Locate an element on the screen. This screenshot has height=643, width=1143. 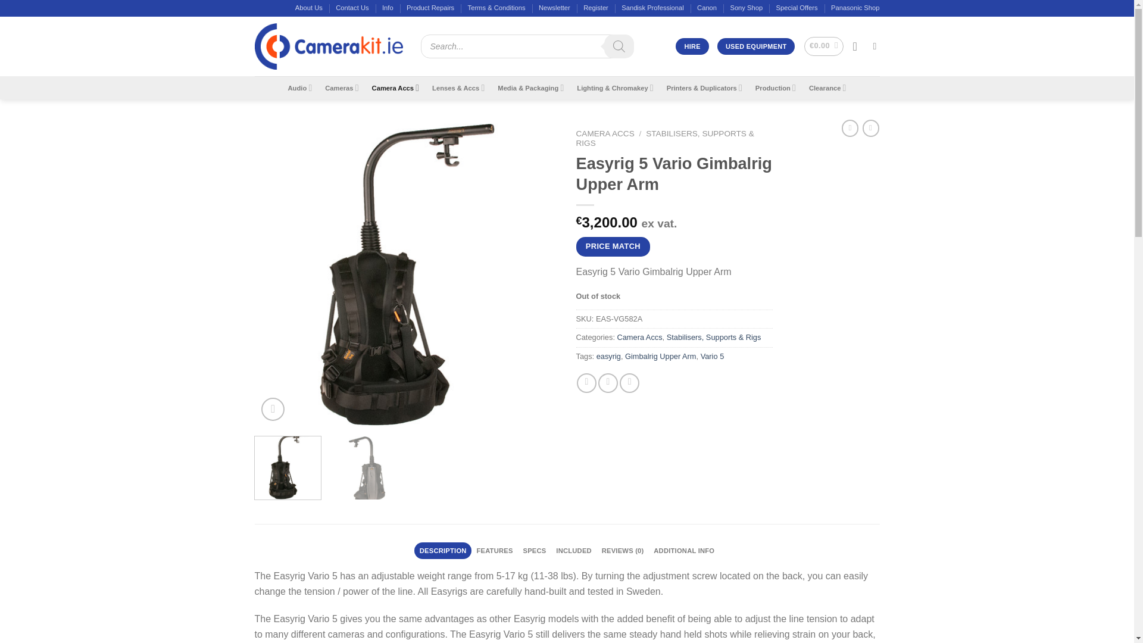
Contact Us is located at coordinates (352, 8).